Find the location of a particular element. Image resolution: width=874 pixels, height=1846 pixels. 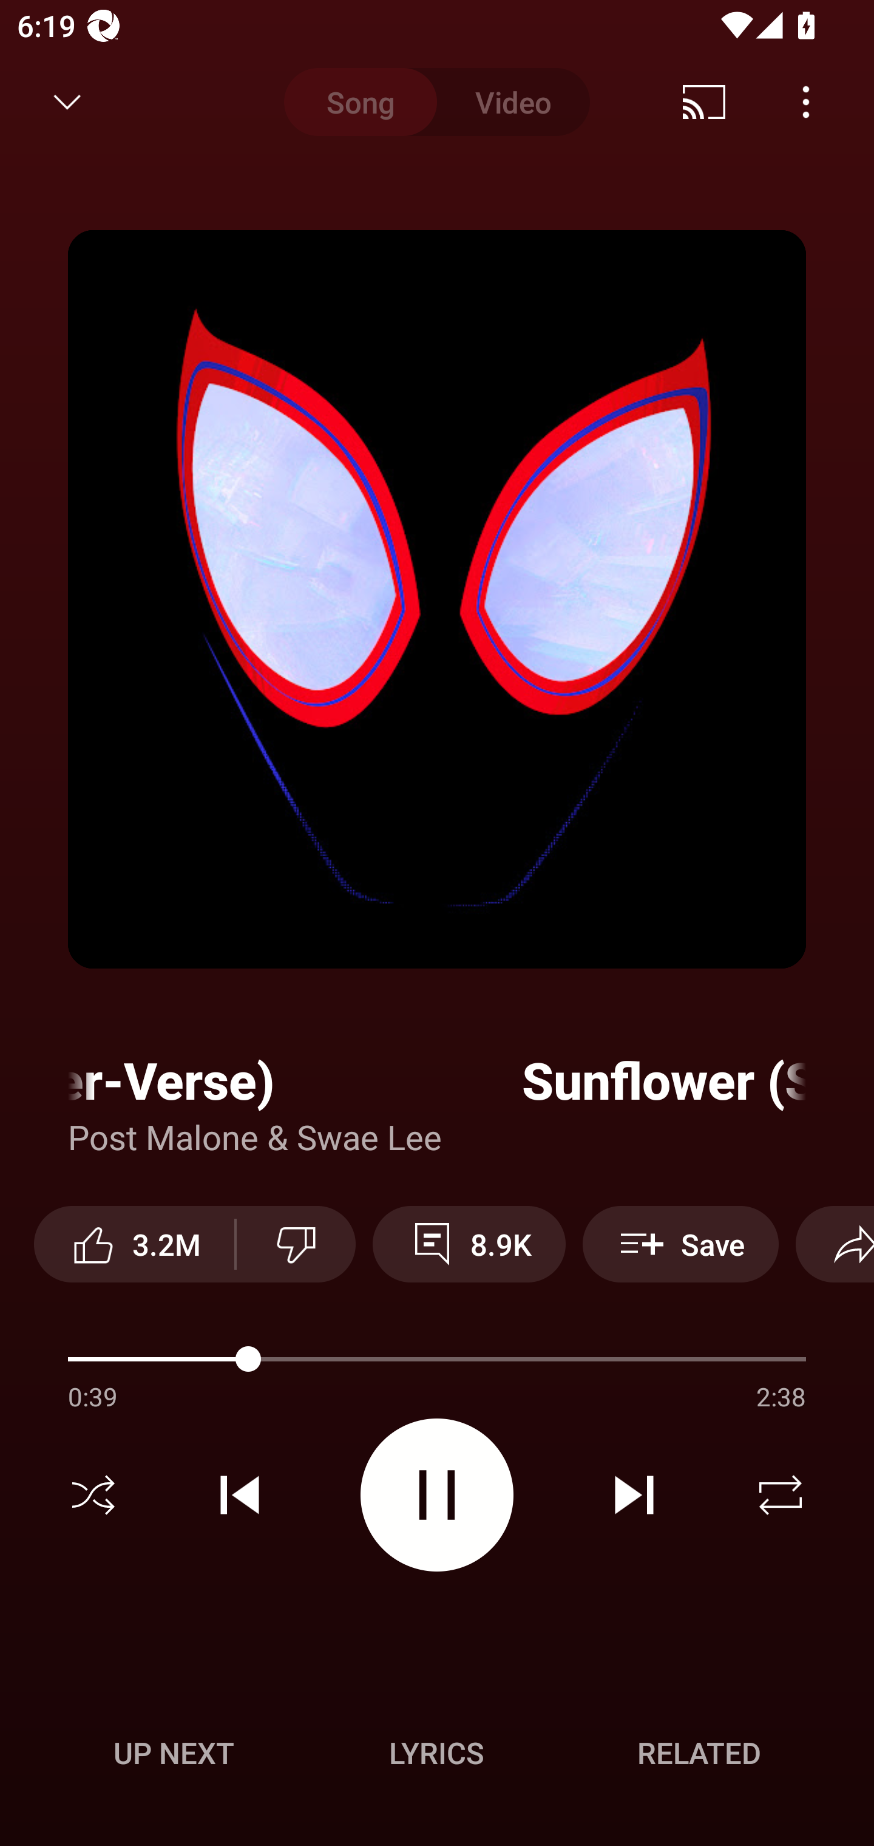

Next track is located at coordinates (634, 1495).